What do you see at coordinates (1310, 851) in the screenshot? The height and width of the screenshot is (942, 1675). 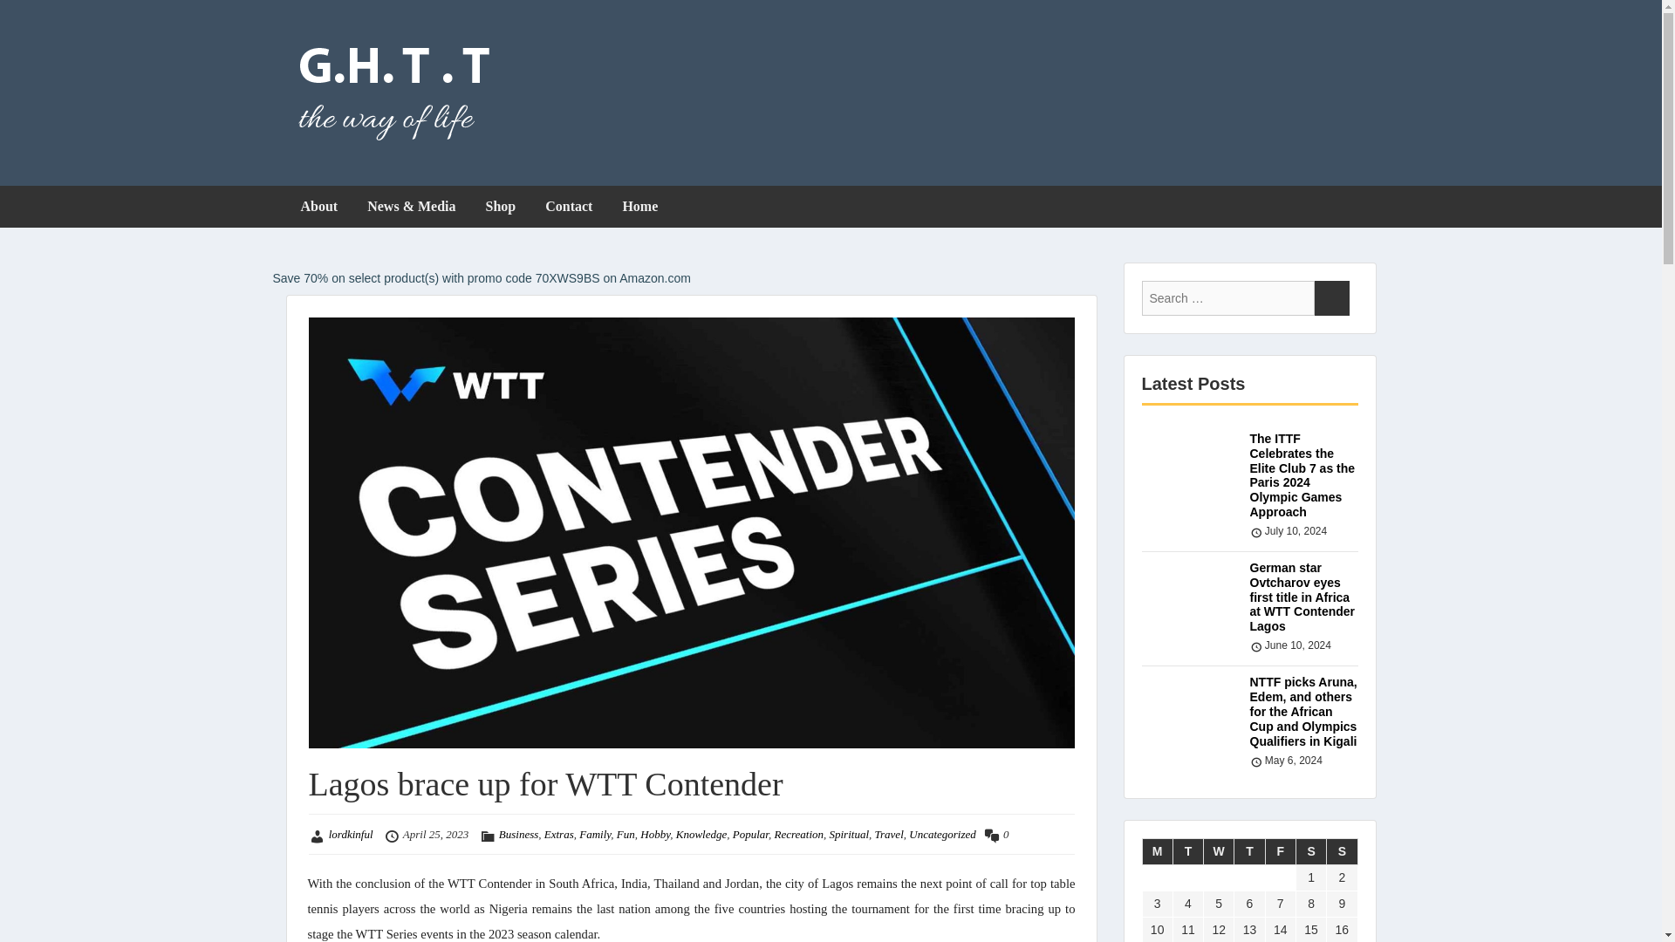 I see `Saturday` at bounding box center [1310, 851].